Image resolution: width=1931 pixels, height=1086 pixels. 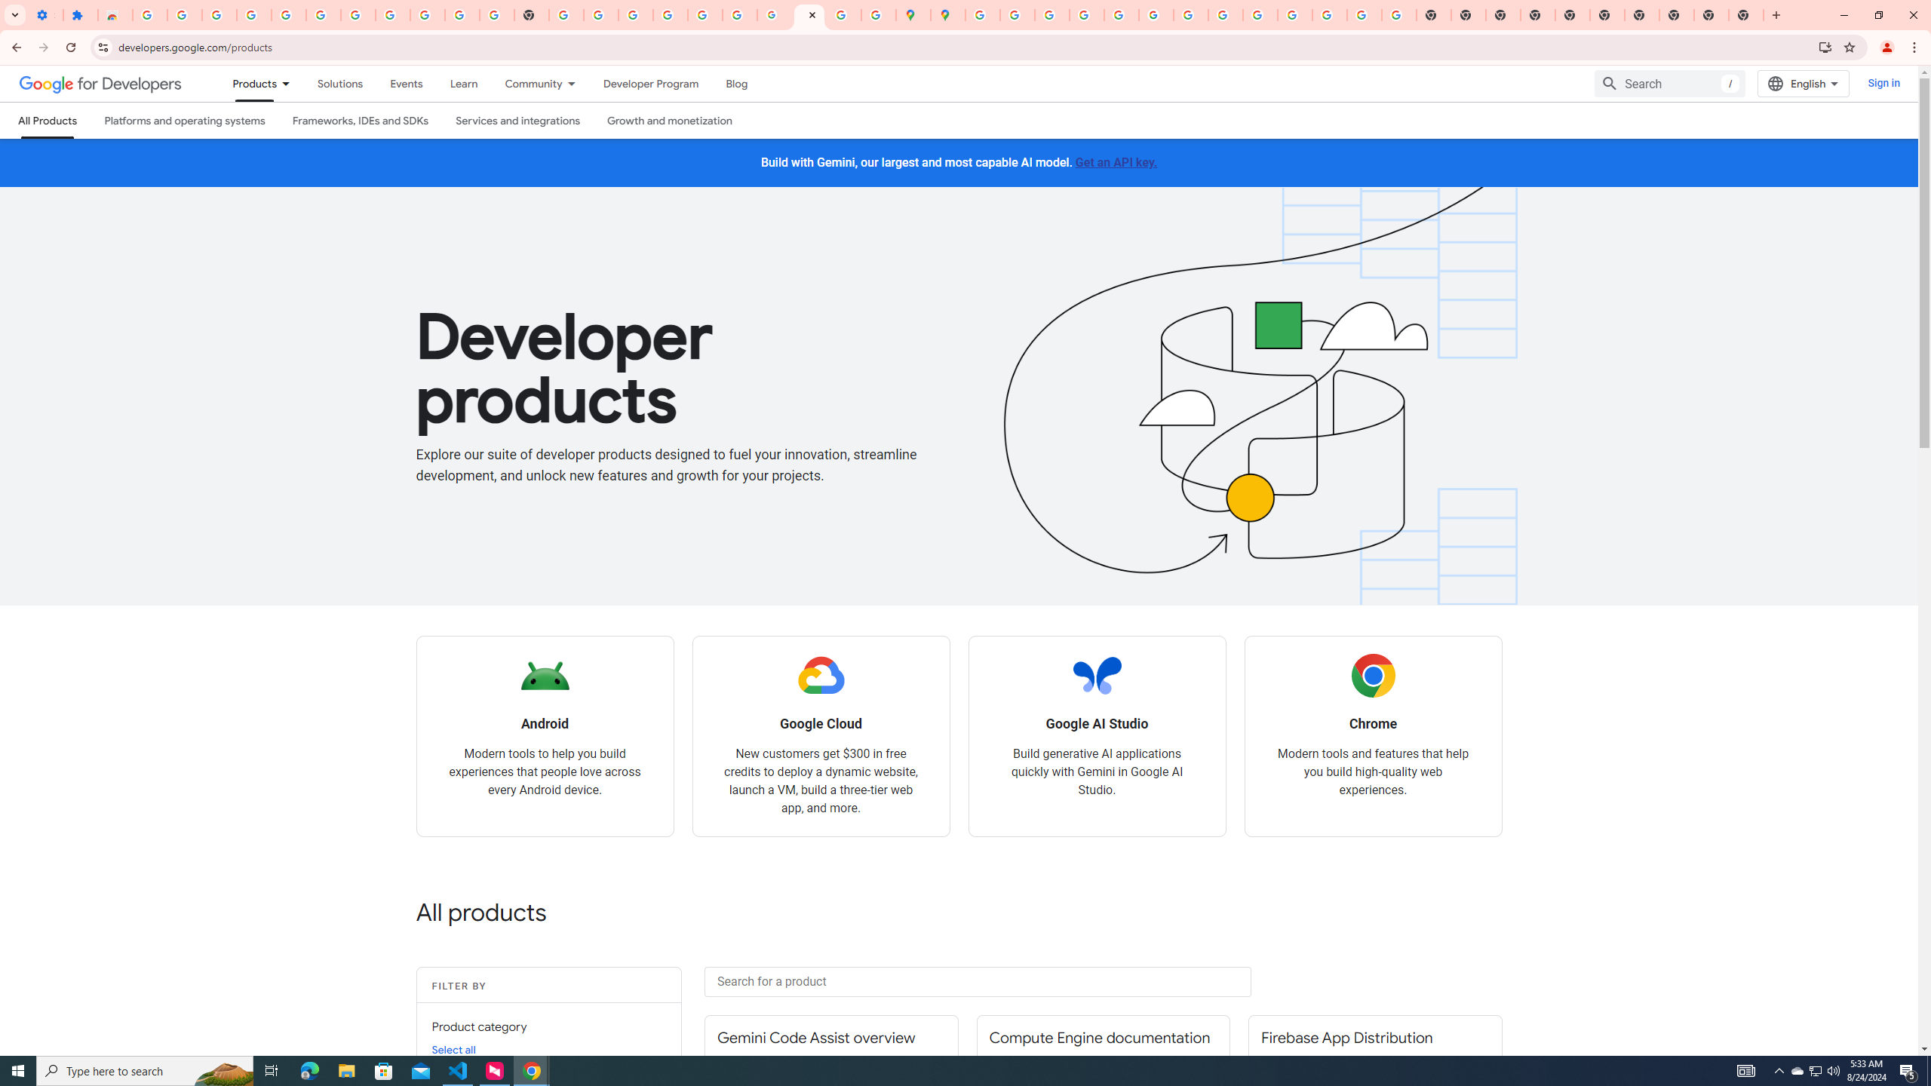 I want to click on Growth and monetization, so click(x=668, y=121).